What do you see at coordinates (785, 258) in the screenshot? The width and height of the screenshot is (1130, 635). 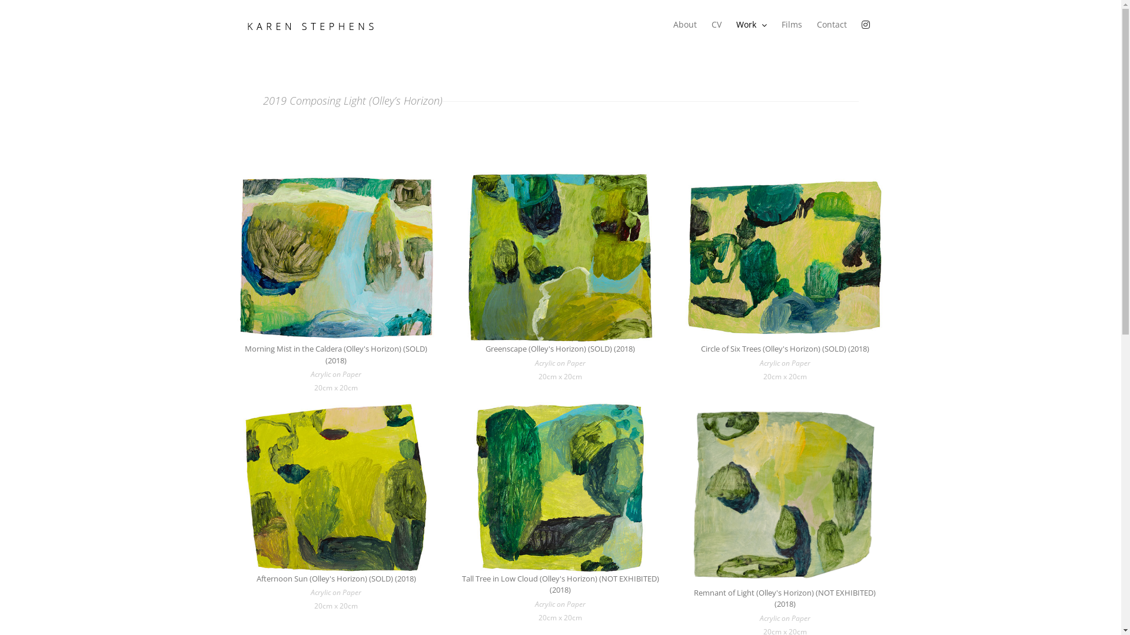 I see `Circle of Six Trees (Olley's Horizon) (SOLD)` at bounding box center [785, 258].